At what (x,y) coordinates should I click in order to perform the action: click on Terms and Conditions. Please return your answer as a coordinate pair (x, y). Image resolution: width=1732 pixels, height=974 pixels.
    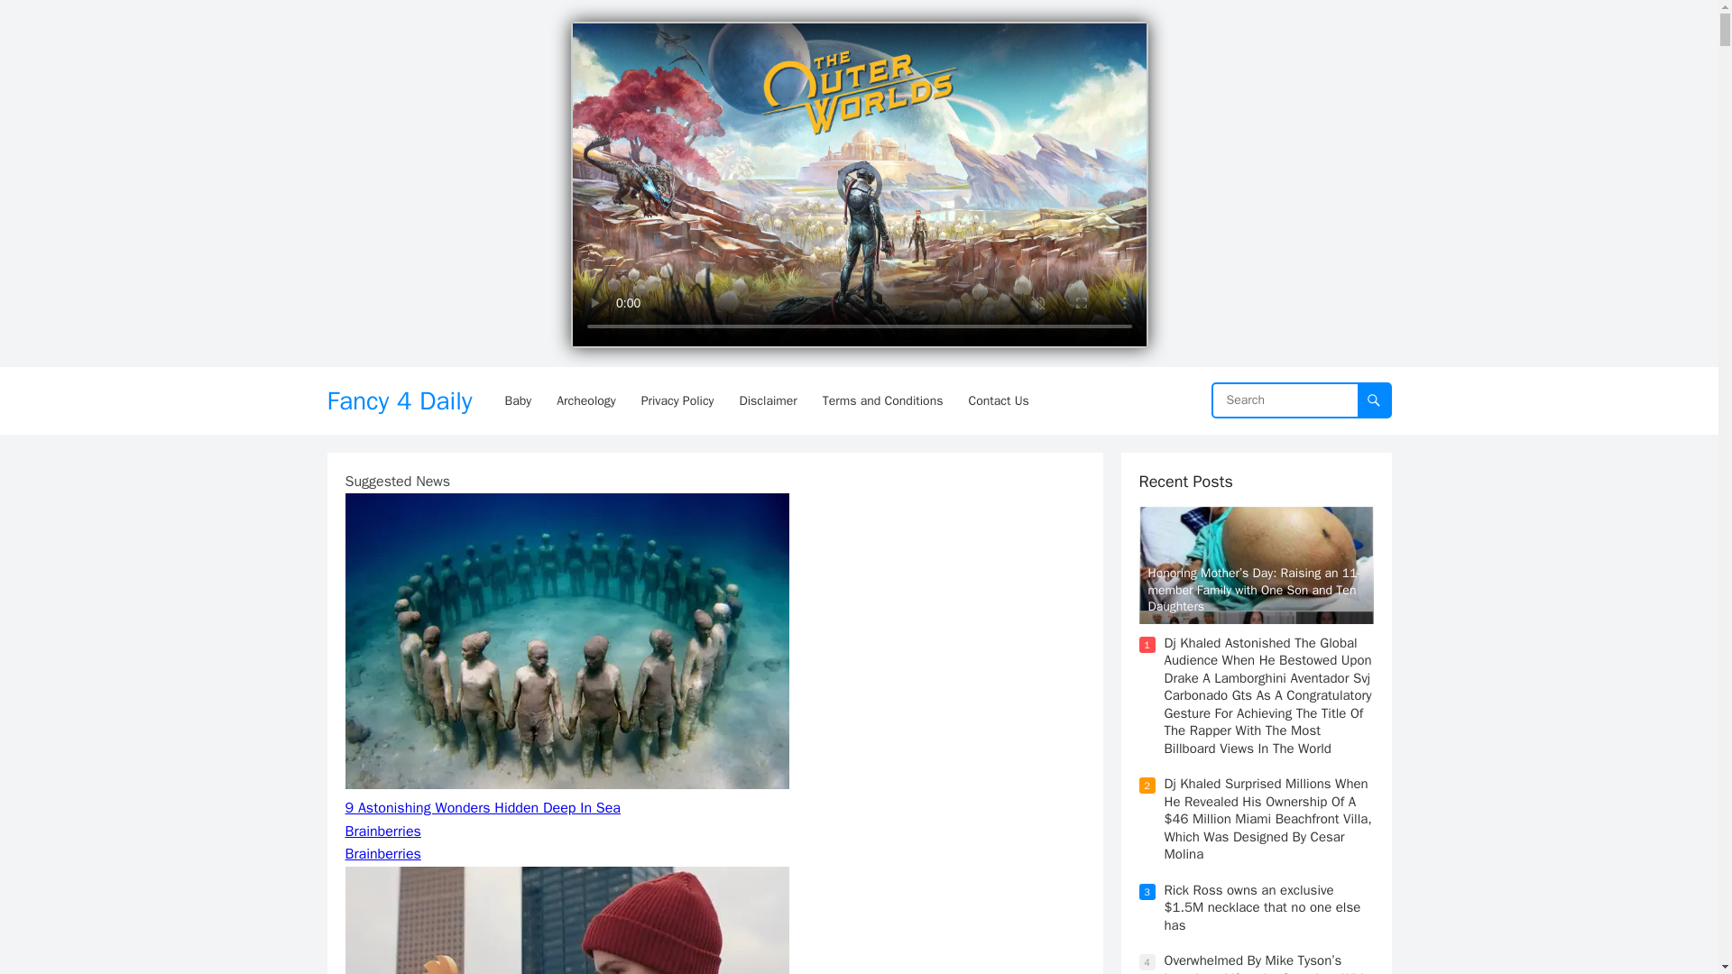
    Looking at the image, I should click on (882, 400).